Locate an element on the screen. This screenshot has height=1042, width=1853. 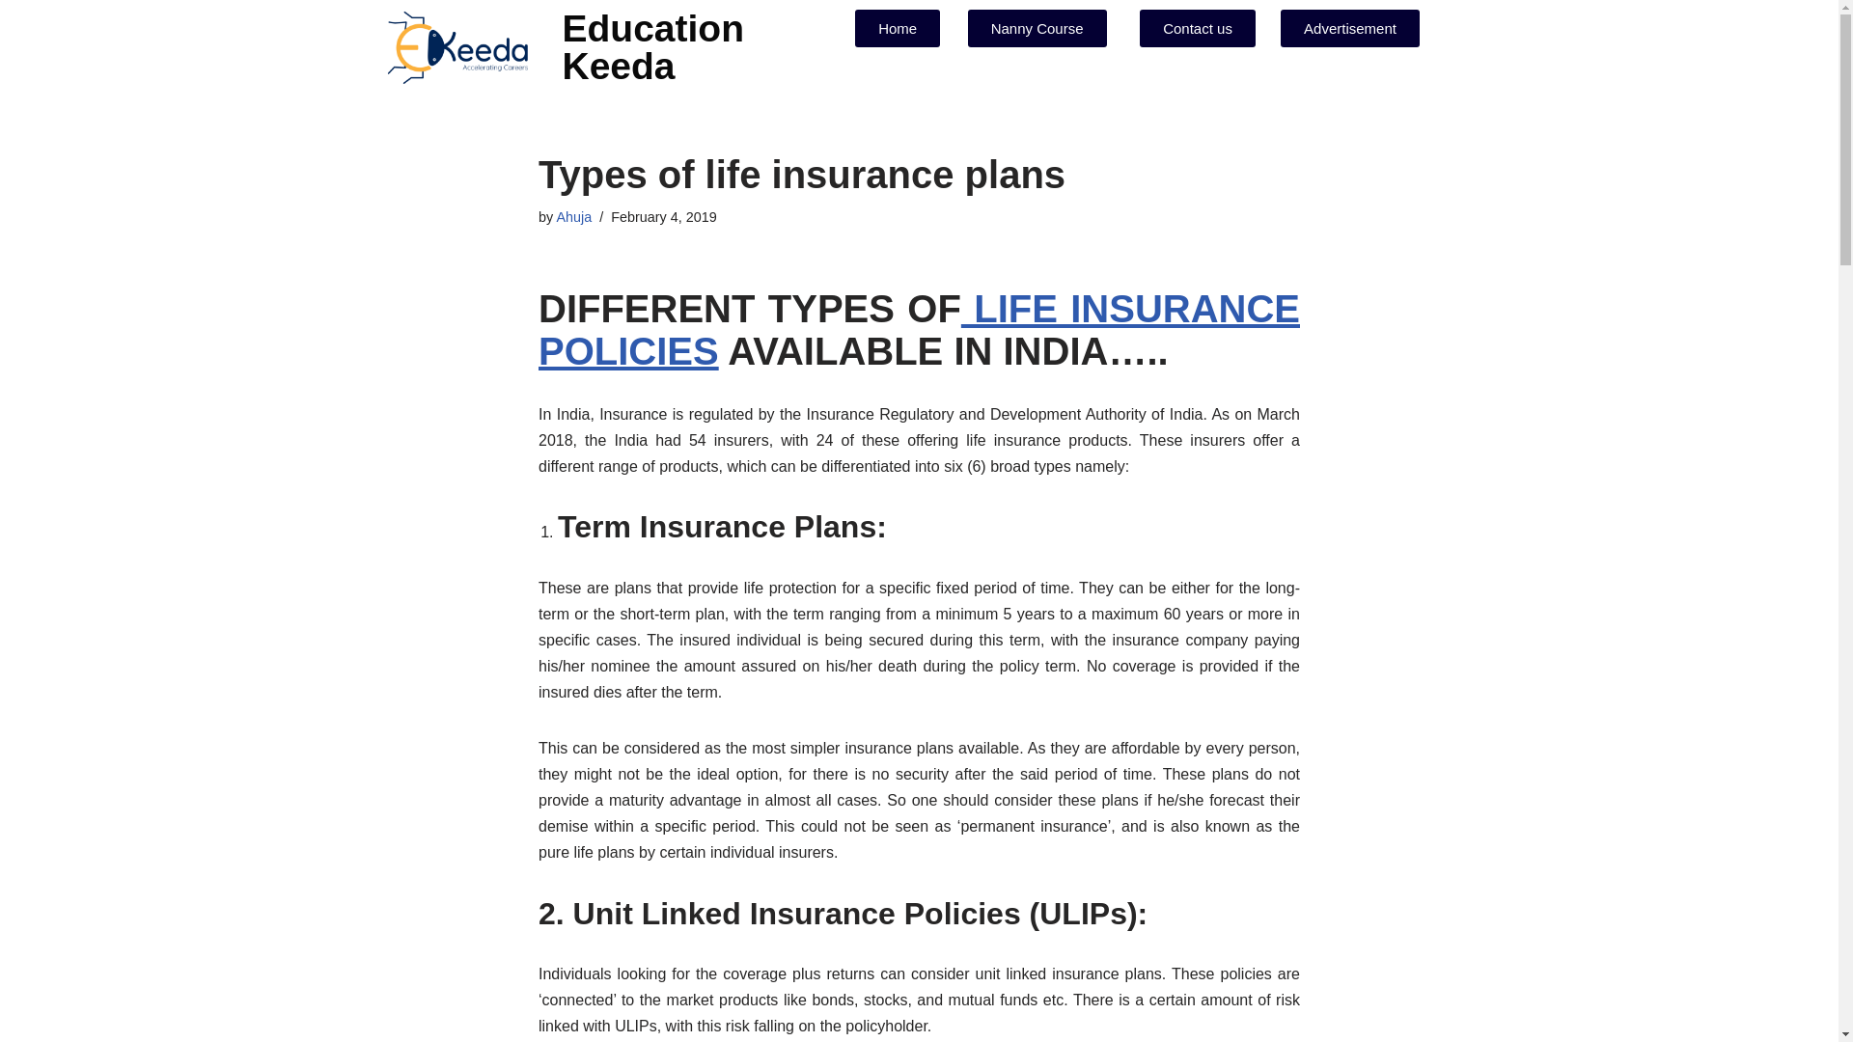
Ahuja is located at coordinates (573, 217).